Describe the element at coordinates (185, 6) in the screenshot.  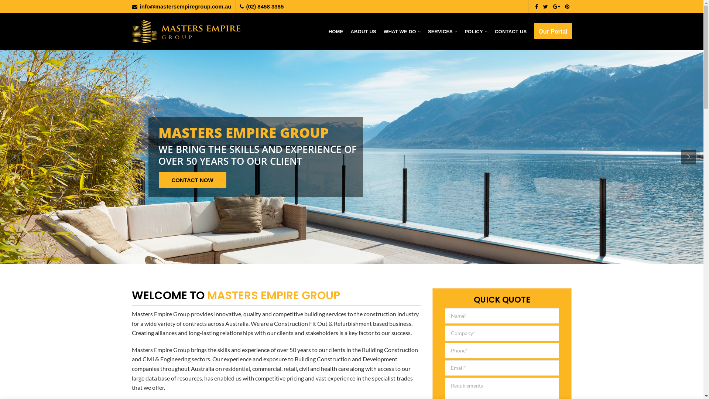
I see `info@mastersempiregroup.com.au` at that location.